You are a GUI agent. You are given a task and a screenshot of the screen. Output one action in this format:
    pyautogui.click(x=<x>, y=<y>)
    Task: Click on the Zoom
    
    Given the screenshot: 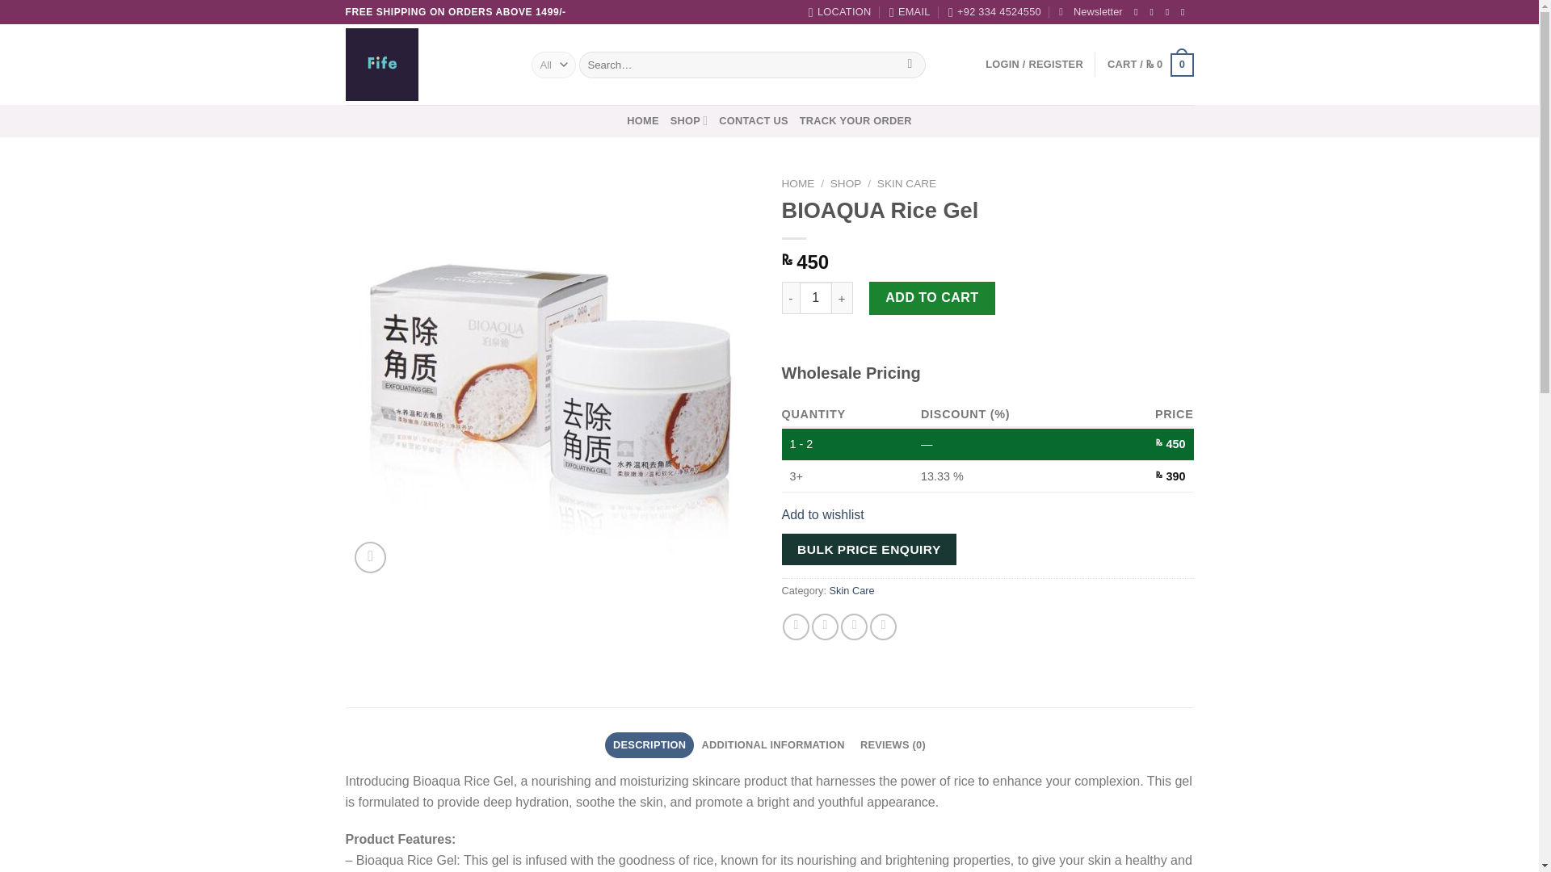 What is the action you would take?
    pyautogui.click(x=370, y=557)
    